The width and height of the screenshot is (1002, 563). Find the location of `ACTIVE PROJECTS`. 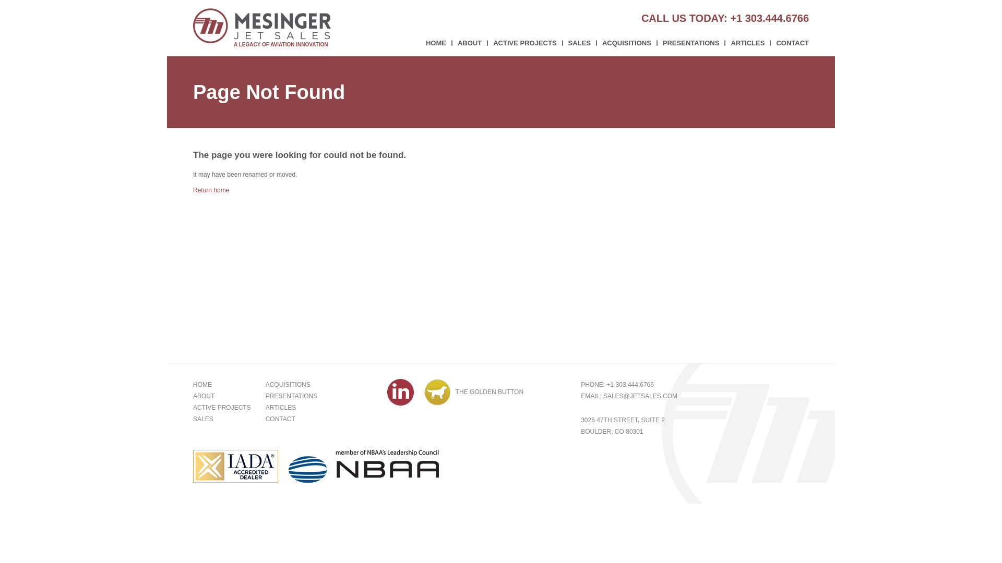

ACTIVE PROJECTS is located at coordinates (222, 408).